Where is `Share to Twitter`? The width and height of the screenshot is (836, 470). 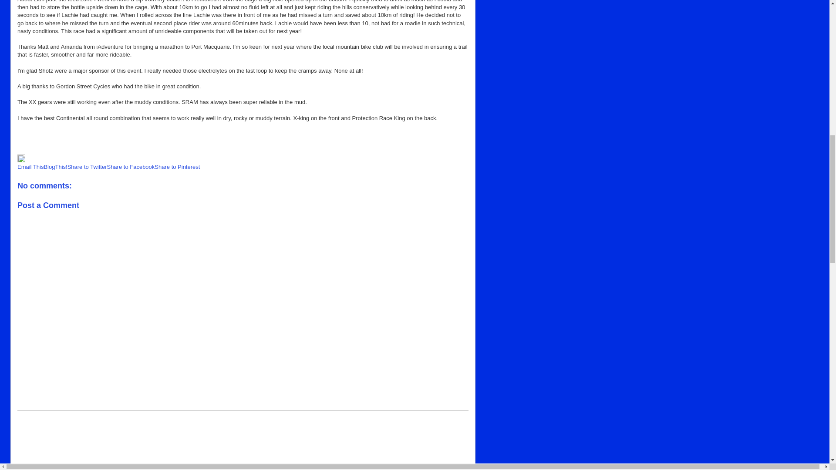 Share to Twitter is located at coordinates (87, 166).